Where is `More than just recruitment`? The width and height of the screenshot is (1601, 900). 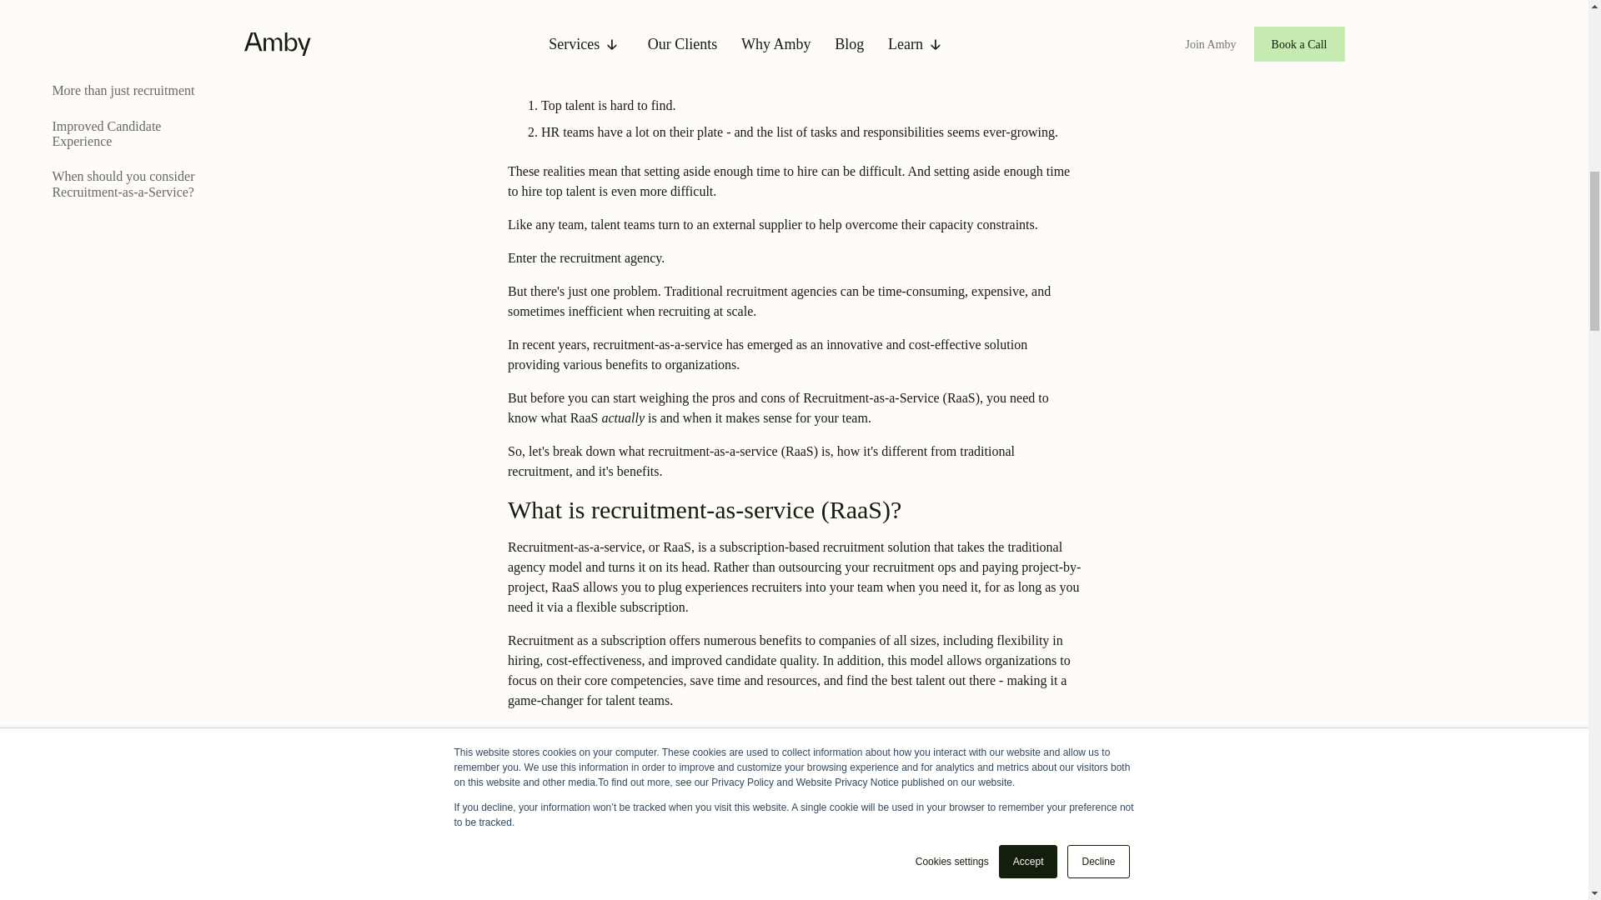 More than just recruitment is located at coordinates (123, 90).